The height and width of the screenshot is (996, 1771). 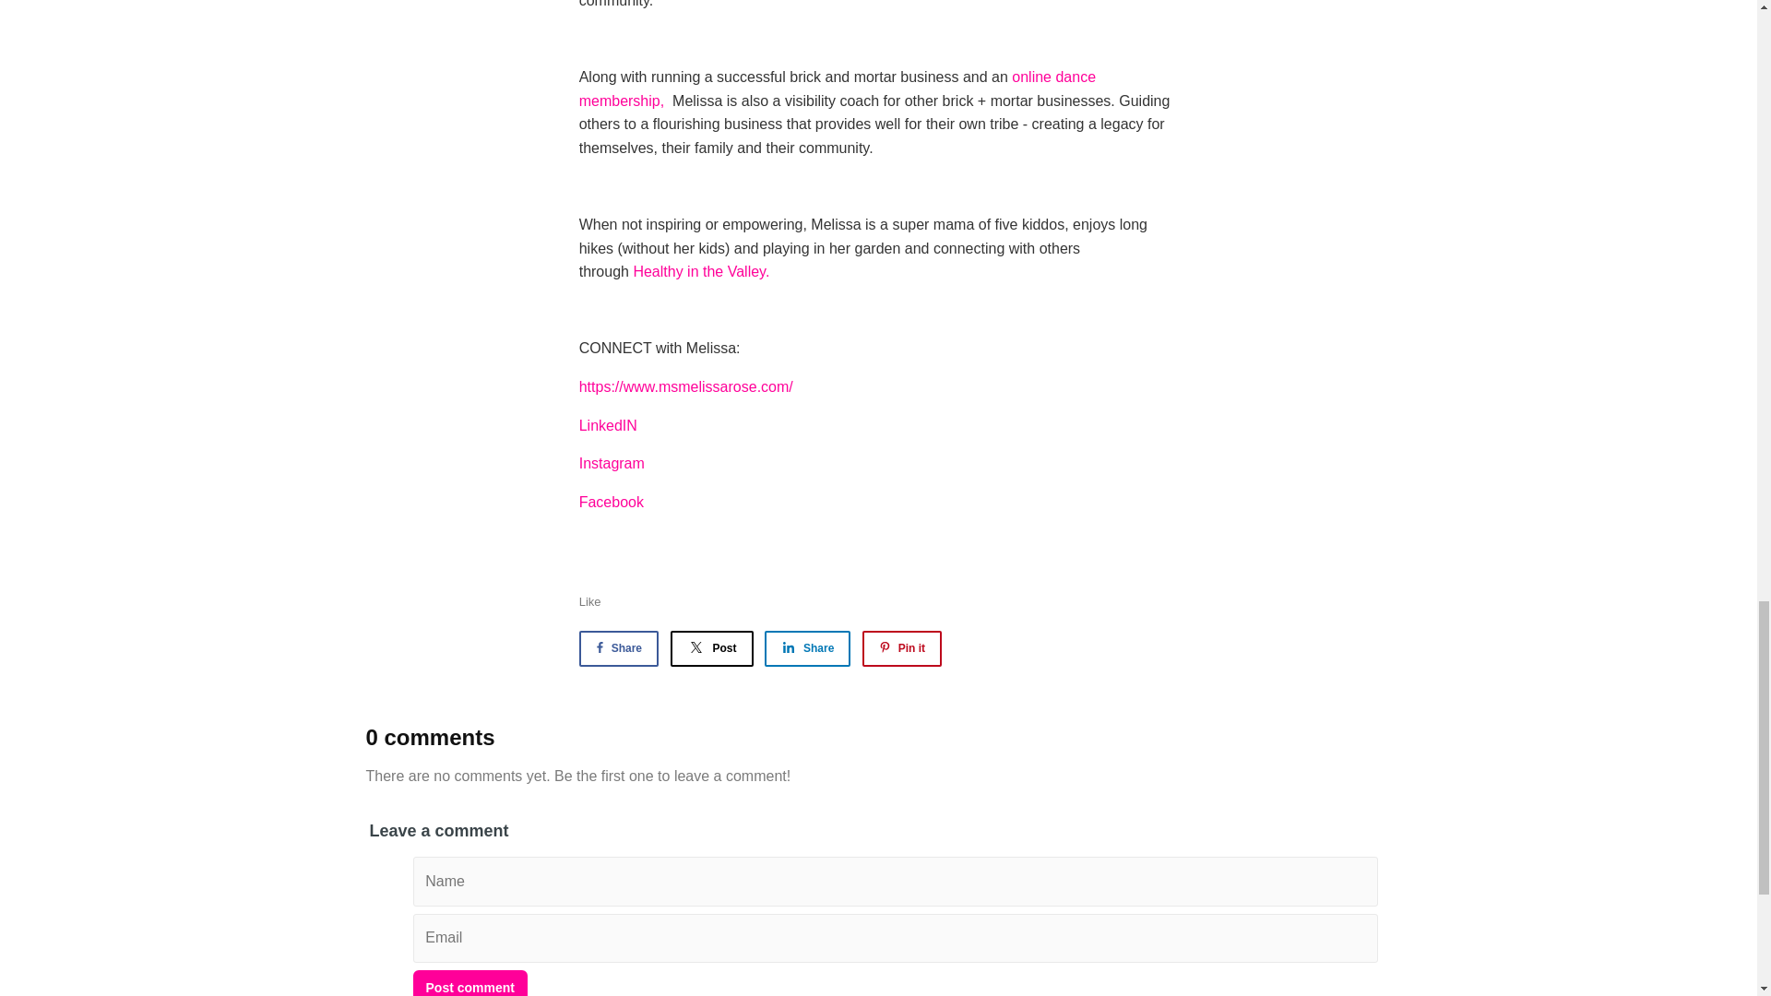 What do you see at coordinates (807, 647) in the screenshot?
I see `Share on LinkedIn` at bounding box center [807, 647].